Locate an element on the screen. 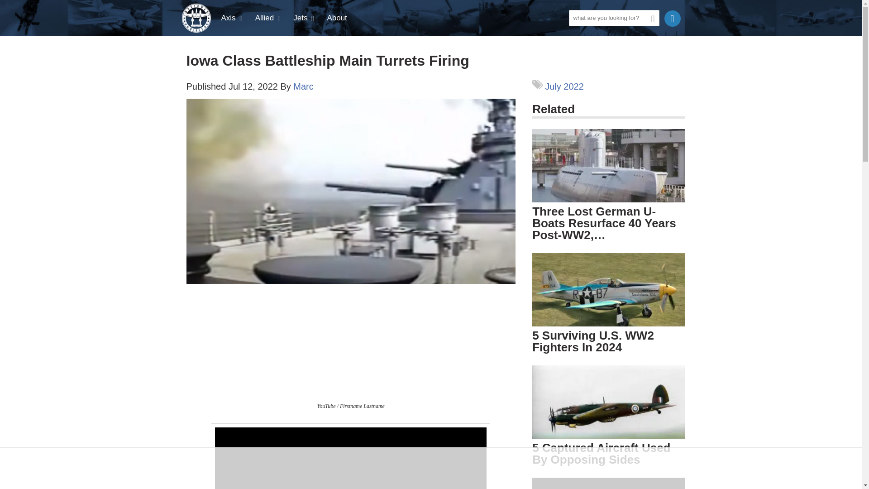  Axis is located at coordinates (233, 18).